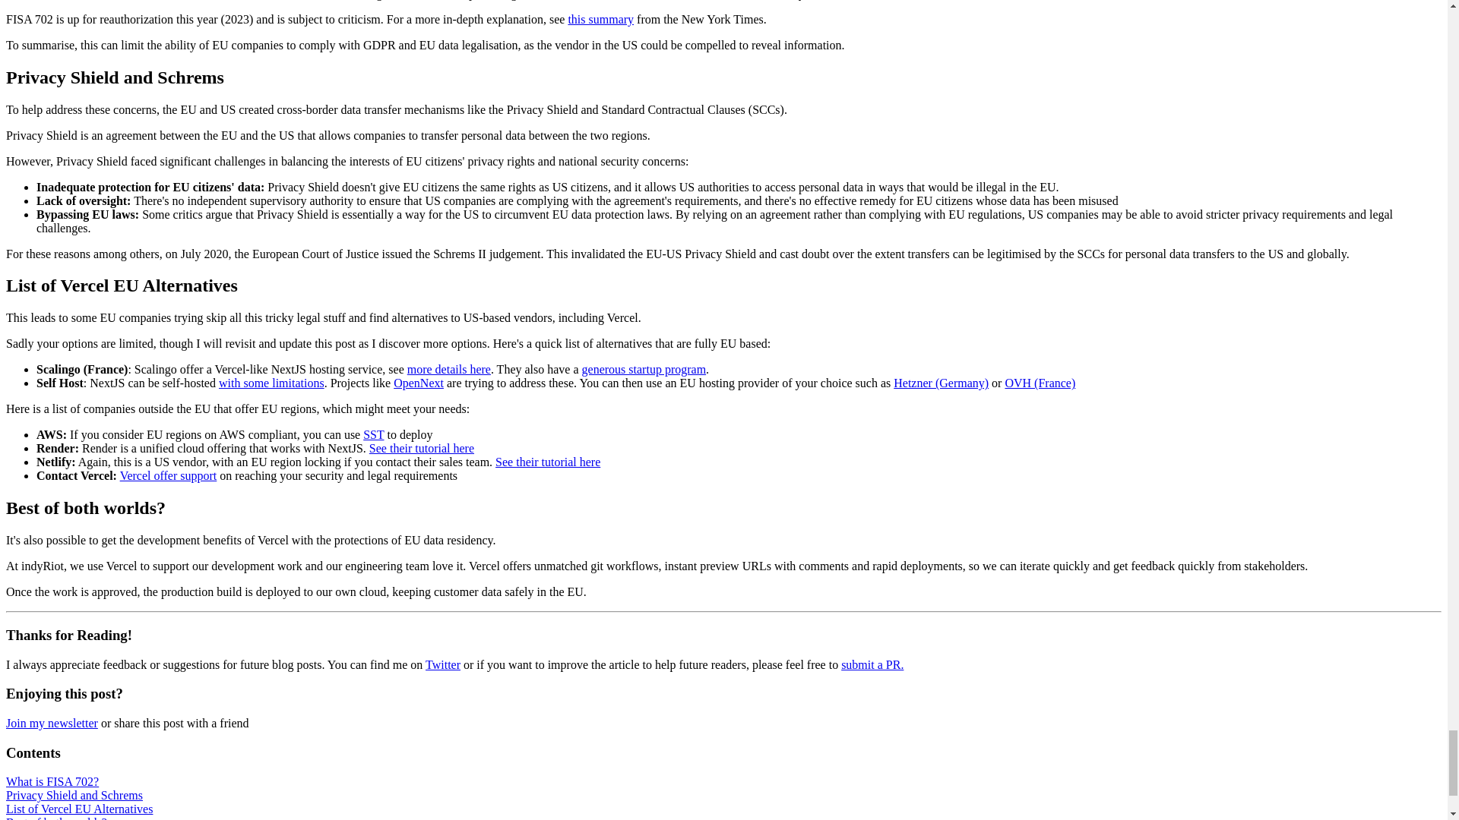 The image size is (1459, 820). I want to click on generous startup program, so click(644, 369).